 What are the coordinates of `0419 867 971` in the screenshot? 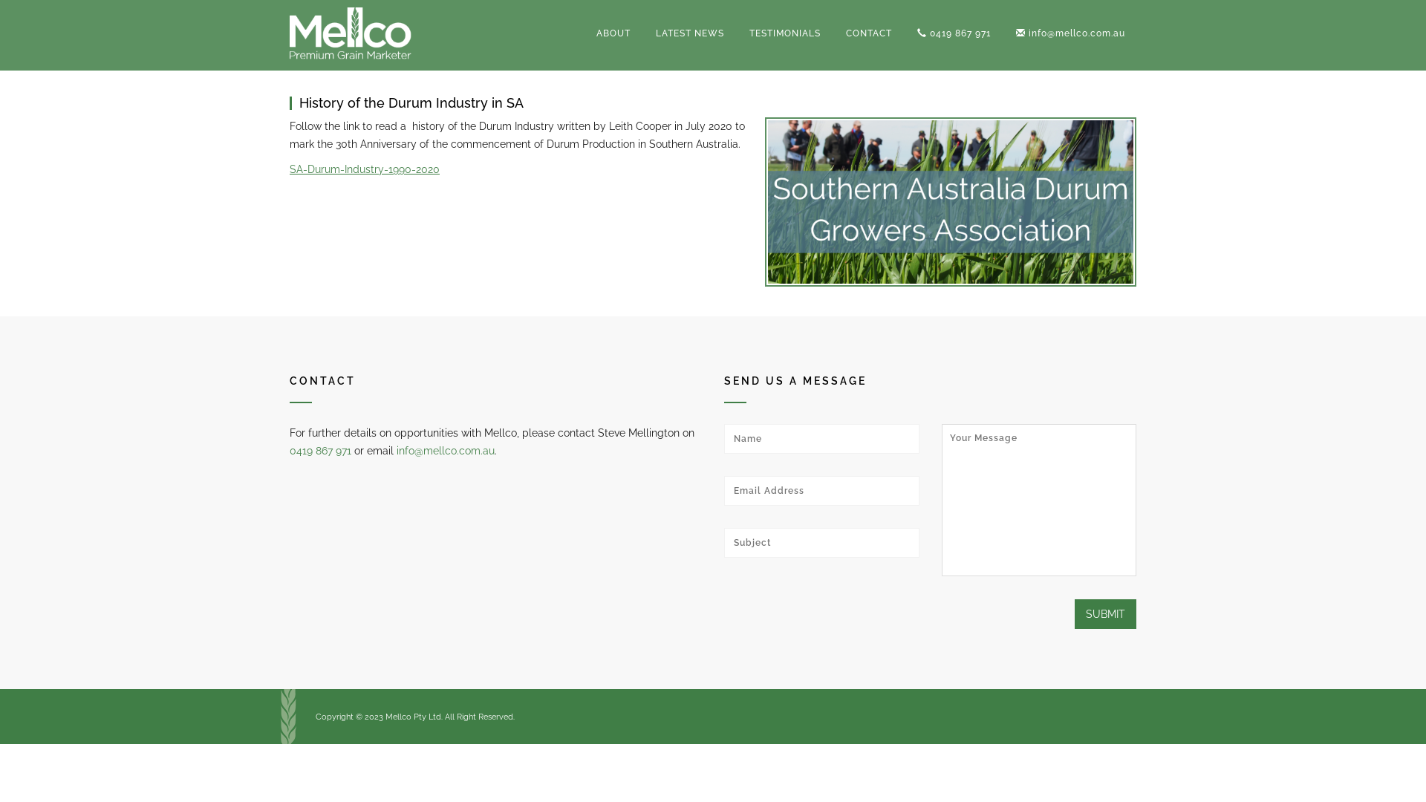 It's located at (321, 451).